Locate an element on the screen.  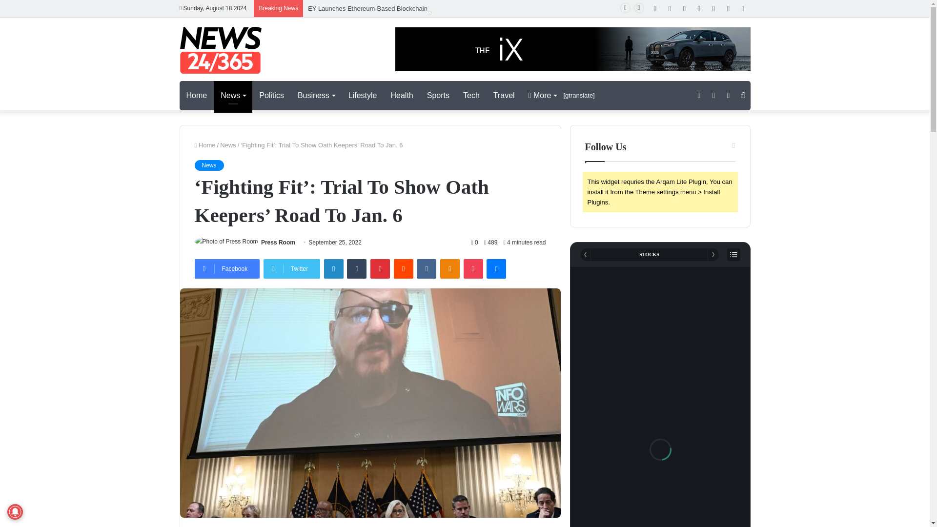
Lifestyle is located at coordinates (363, 96).